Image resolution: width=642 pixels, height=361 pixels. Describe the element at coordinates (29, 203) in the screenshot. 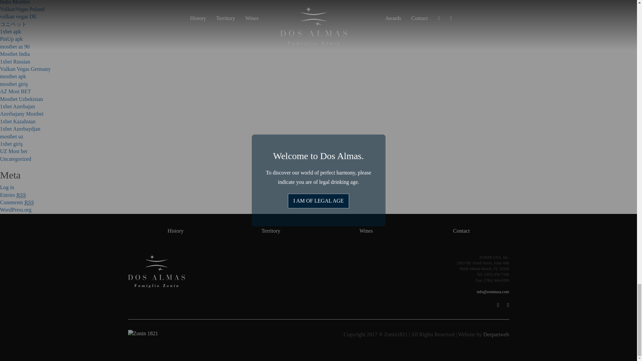

I see `Really Simple Syndication` at that location.